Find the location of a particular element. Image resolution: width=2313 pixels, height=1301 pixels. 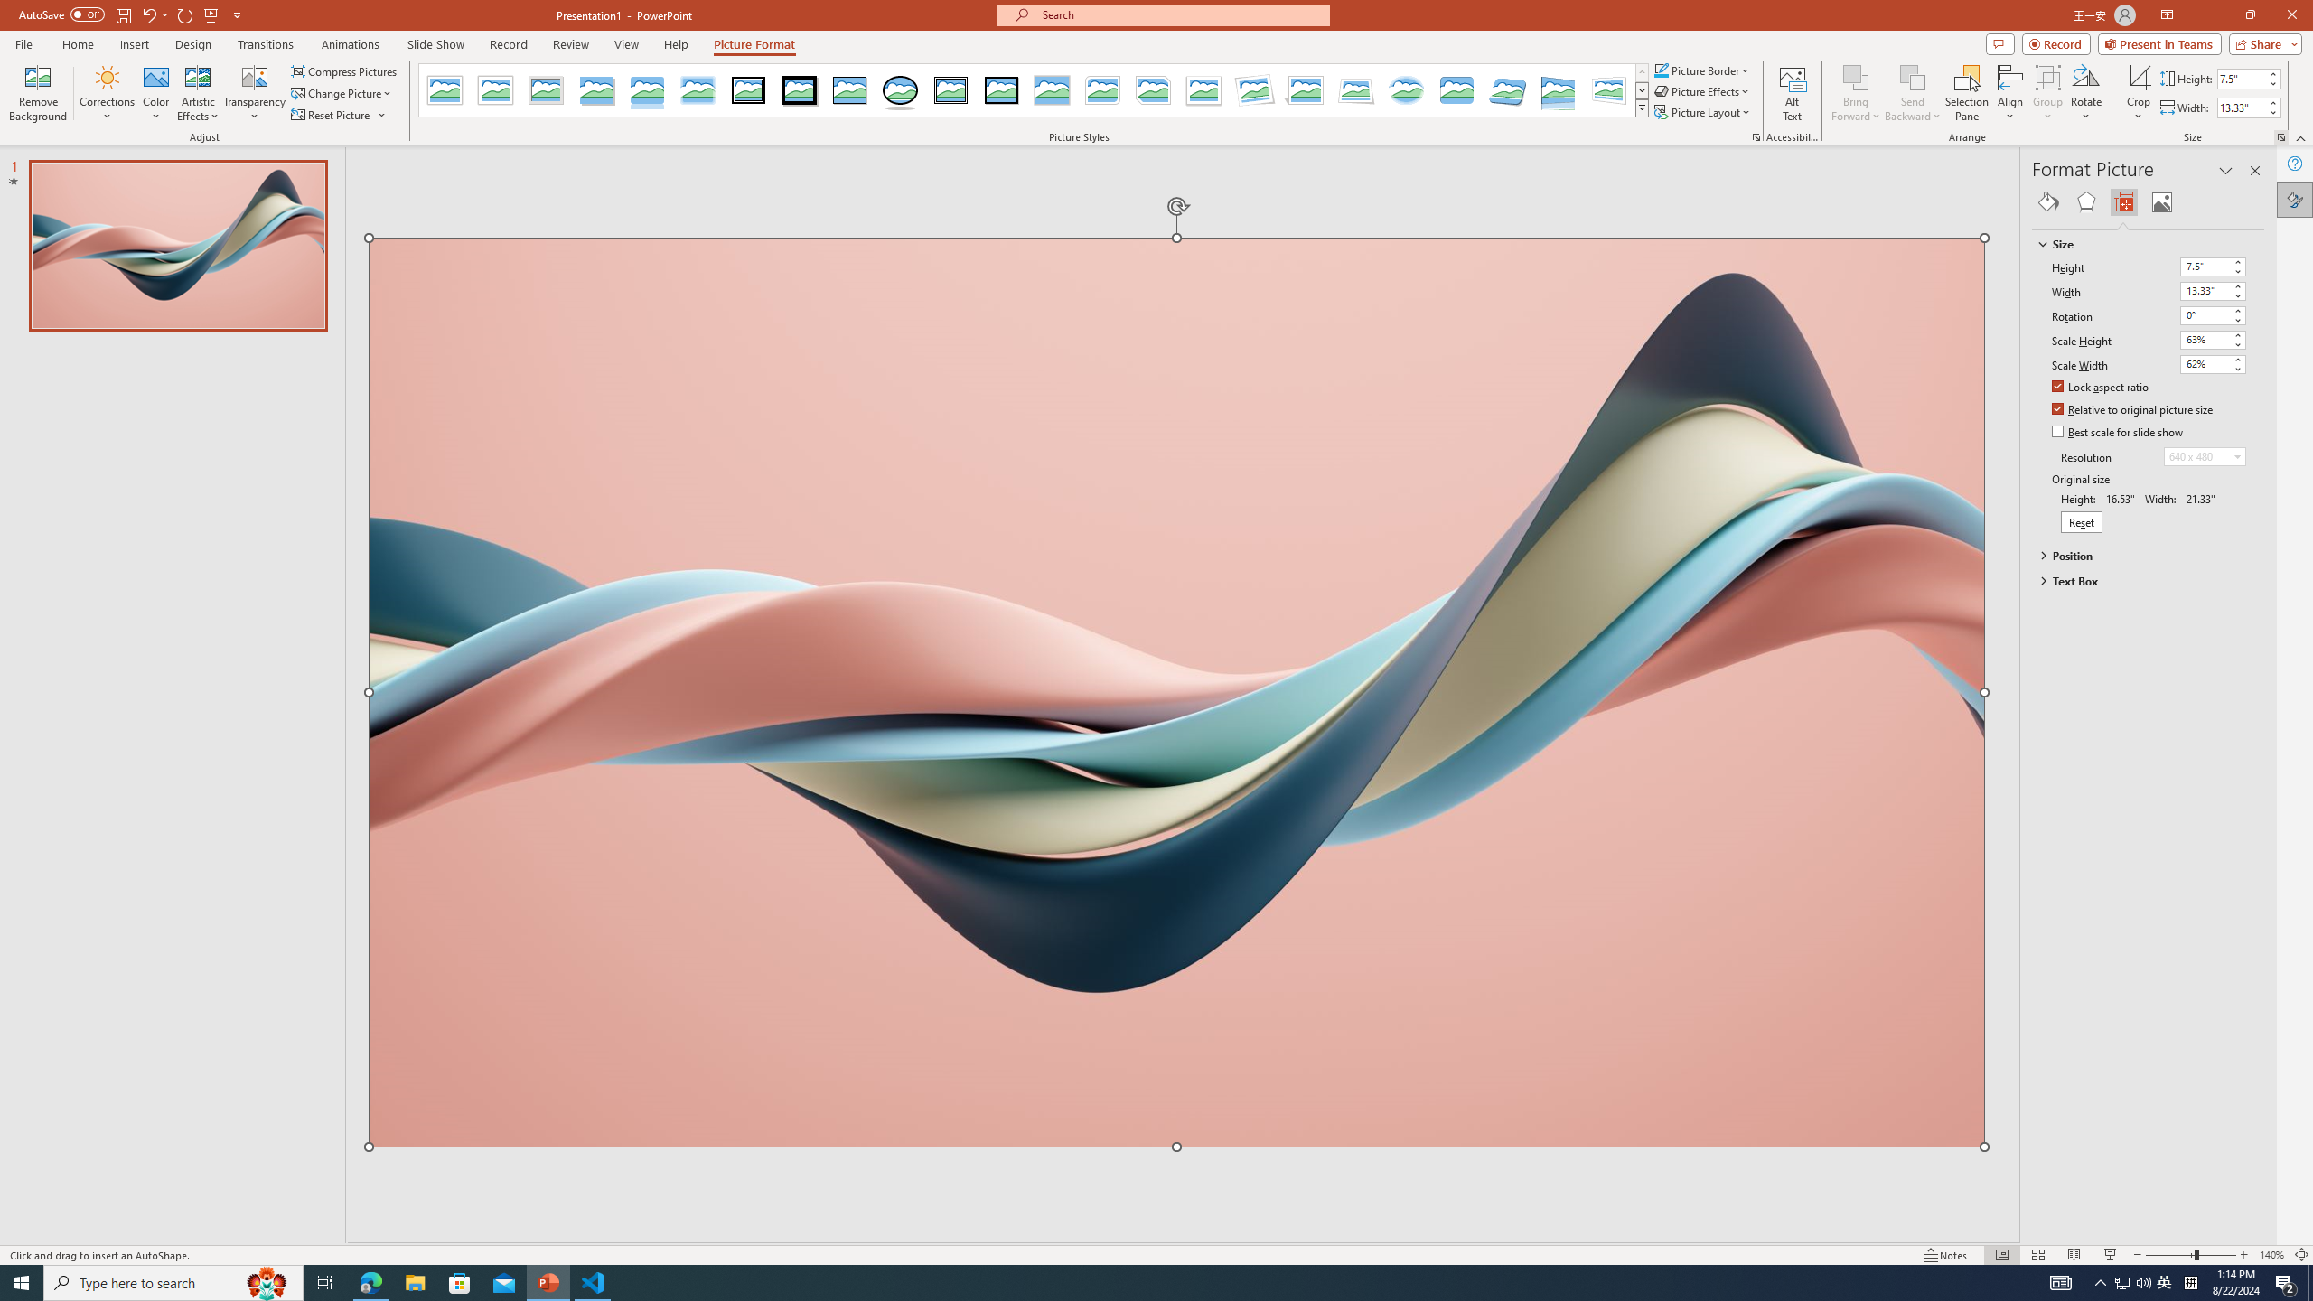

Simple Frame, White is located at coordinates (446, 90).